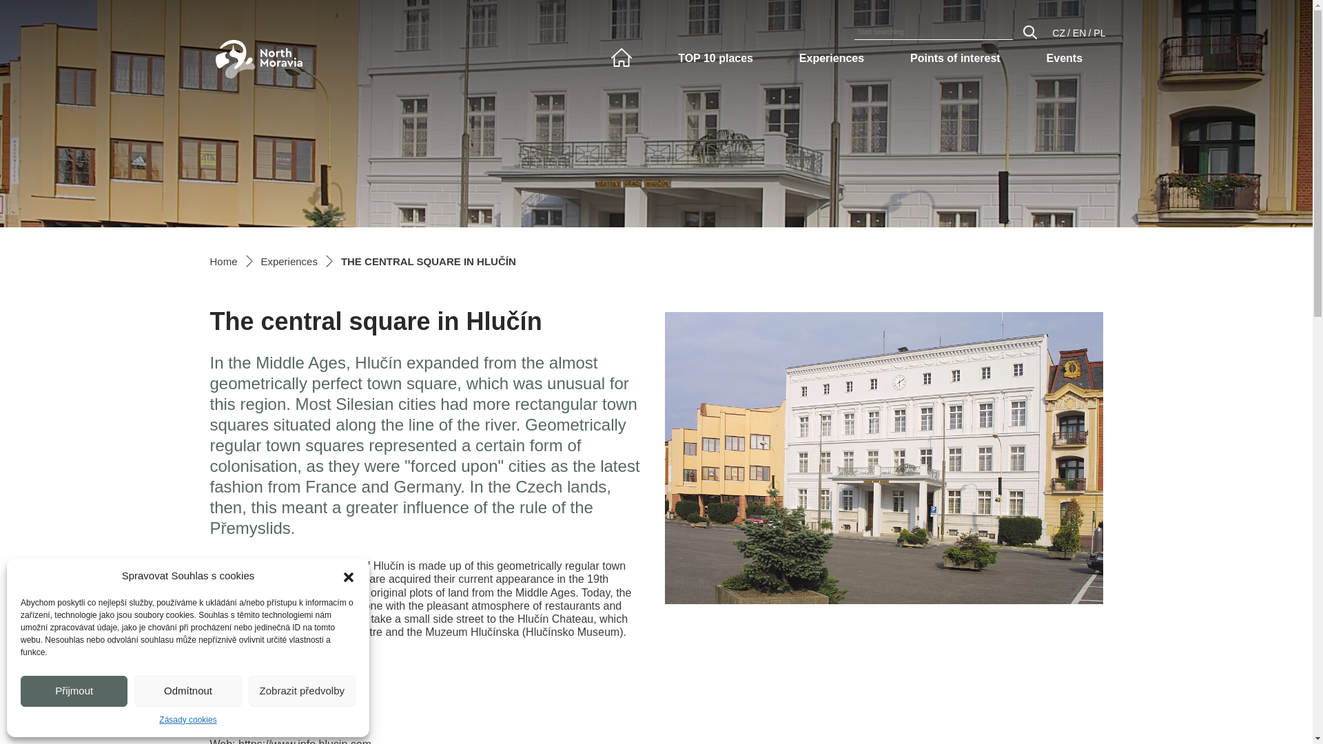 The height and width of the screenshot is (744, 1323). I want to click on EN, so click(1079, 33).